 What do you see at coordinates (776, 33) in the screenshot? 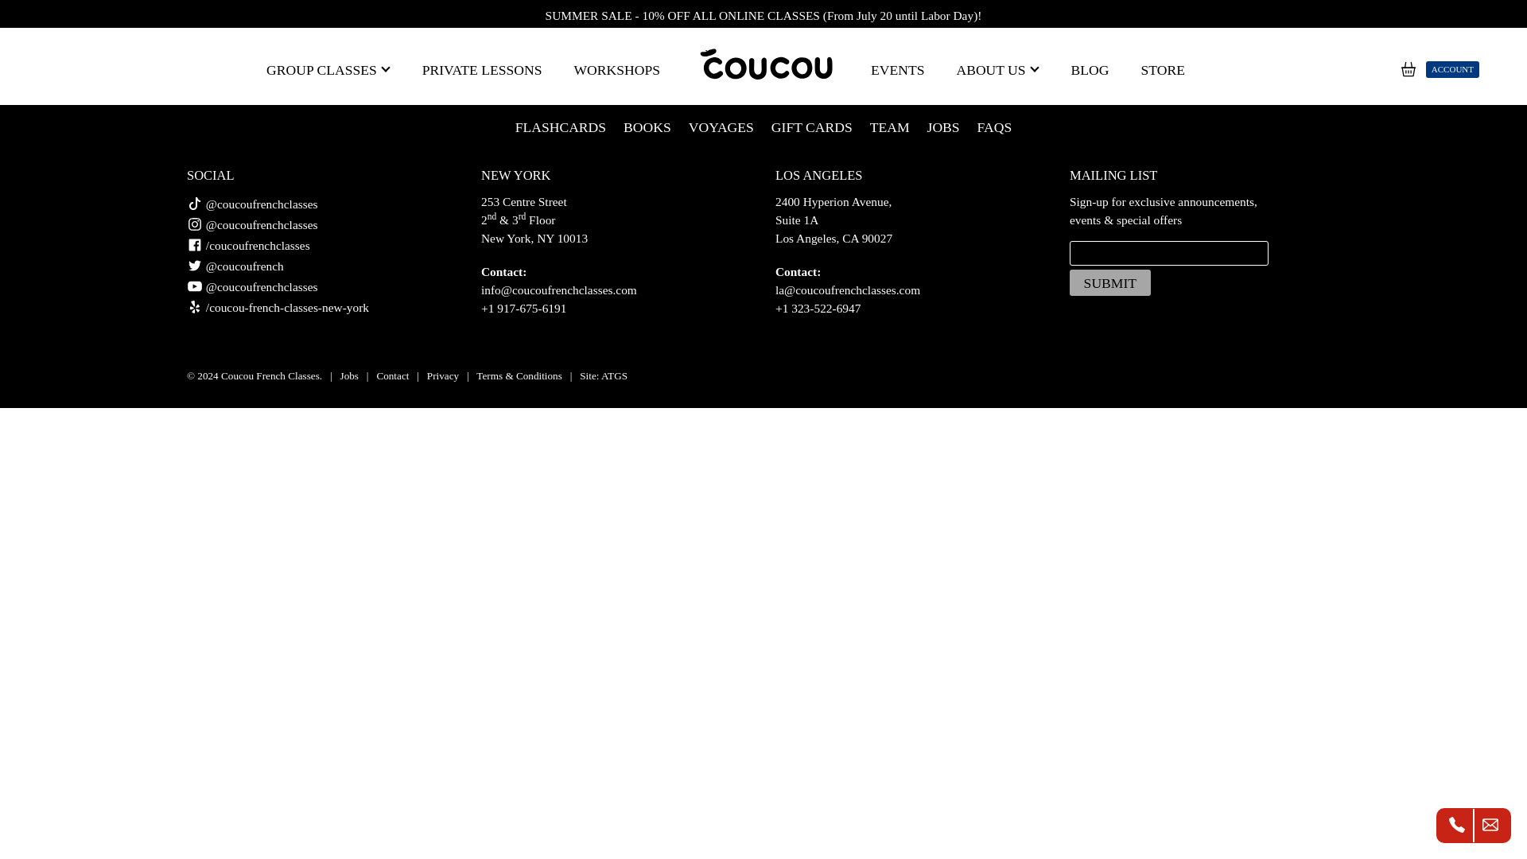
I see `Little Paris Olympics Opening Ceremony event` at bounding box center [776, 33].